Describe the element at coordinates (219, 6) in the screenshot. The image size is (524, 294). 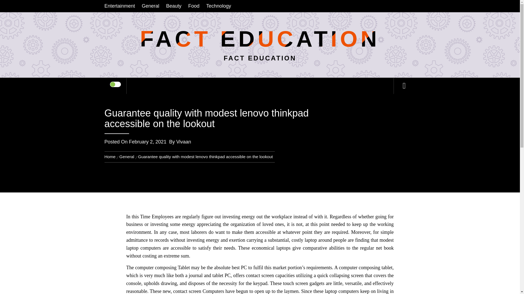
I see `Technology` at that location.